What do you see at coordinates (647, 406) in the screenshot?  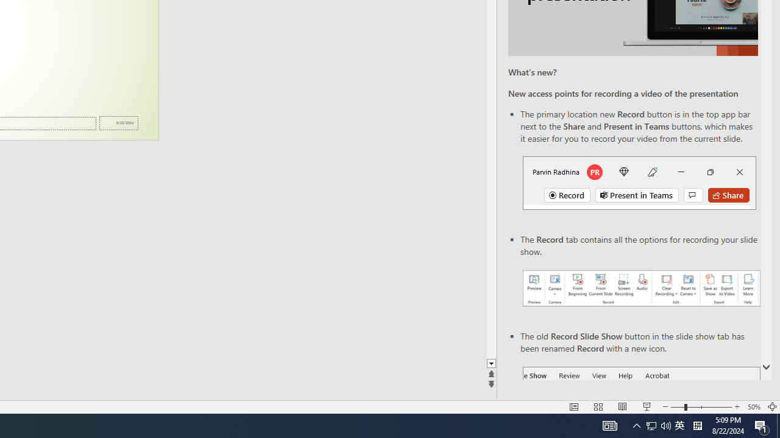 I see `Slide Show` at bounding box center [647, 406].